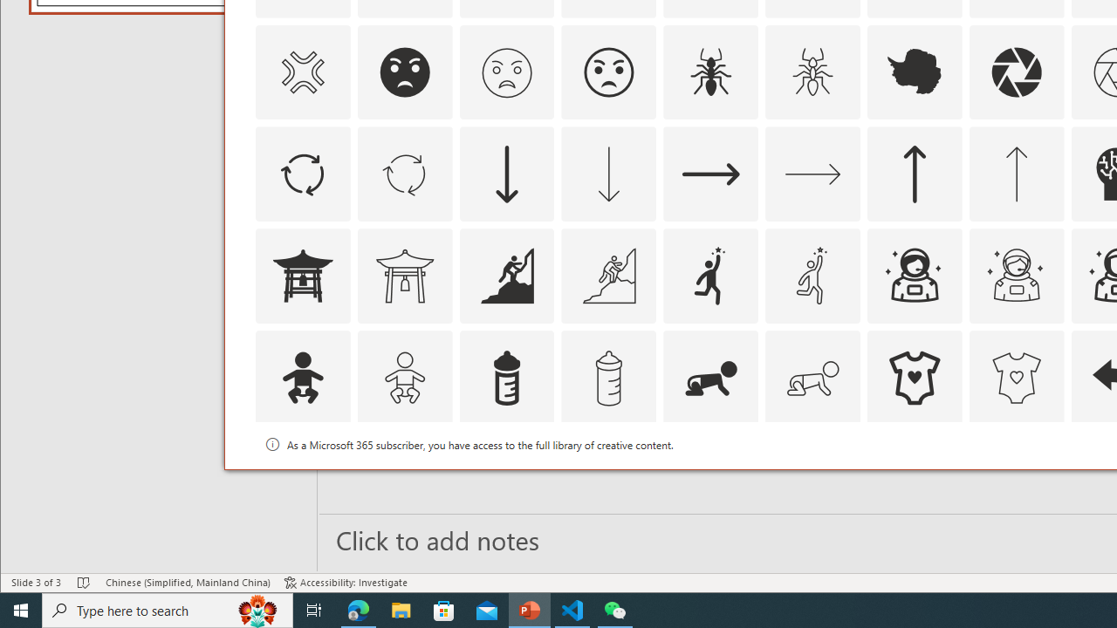 This screenshot has height=628, width=1117. Describe the element at coordinates (405, 379) in the screenshot. I see `AutomationID: Icons_Baby_M` at that location.